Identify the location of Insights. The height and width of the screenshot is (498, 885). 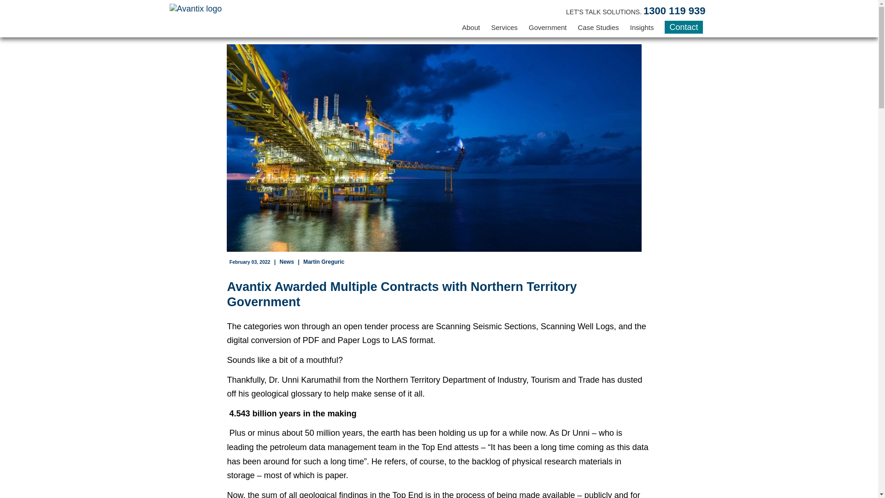
(642, 29).